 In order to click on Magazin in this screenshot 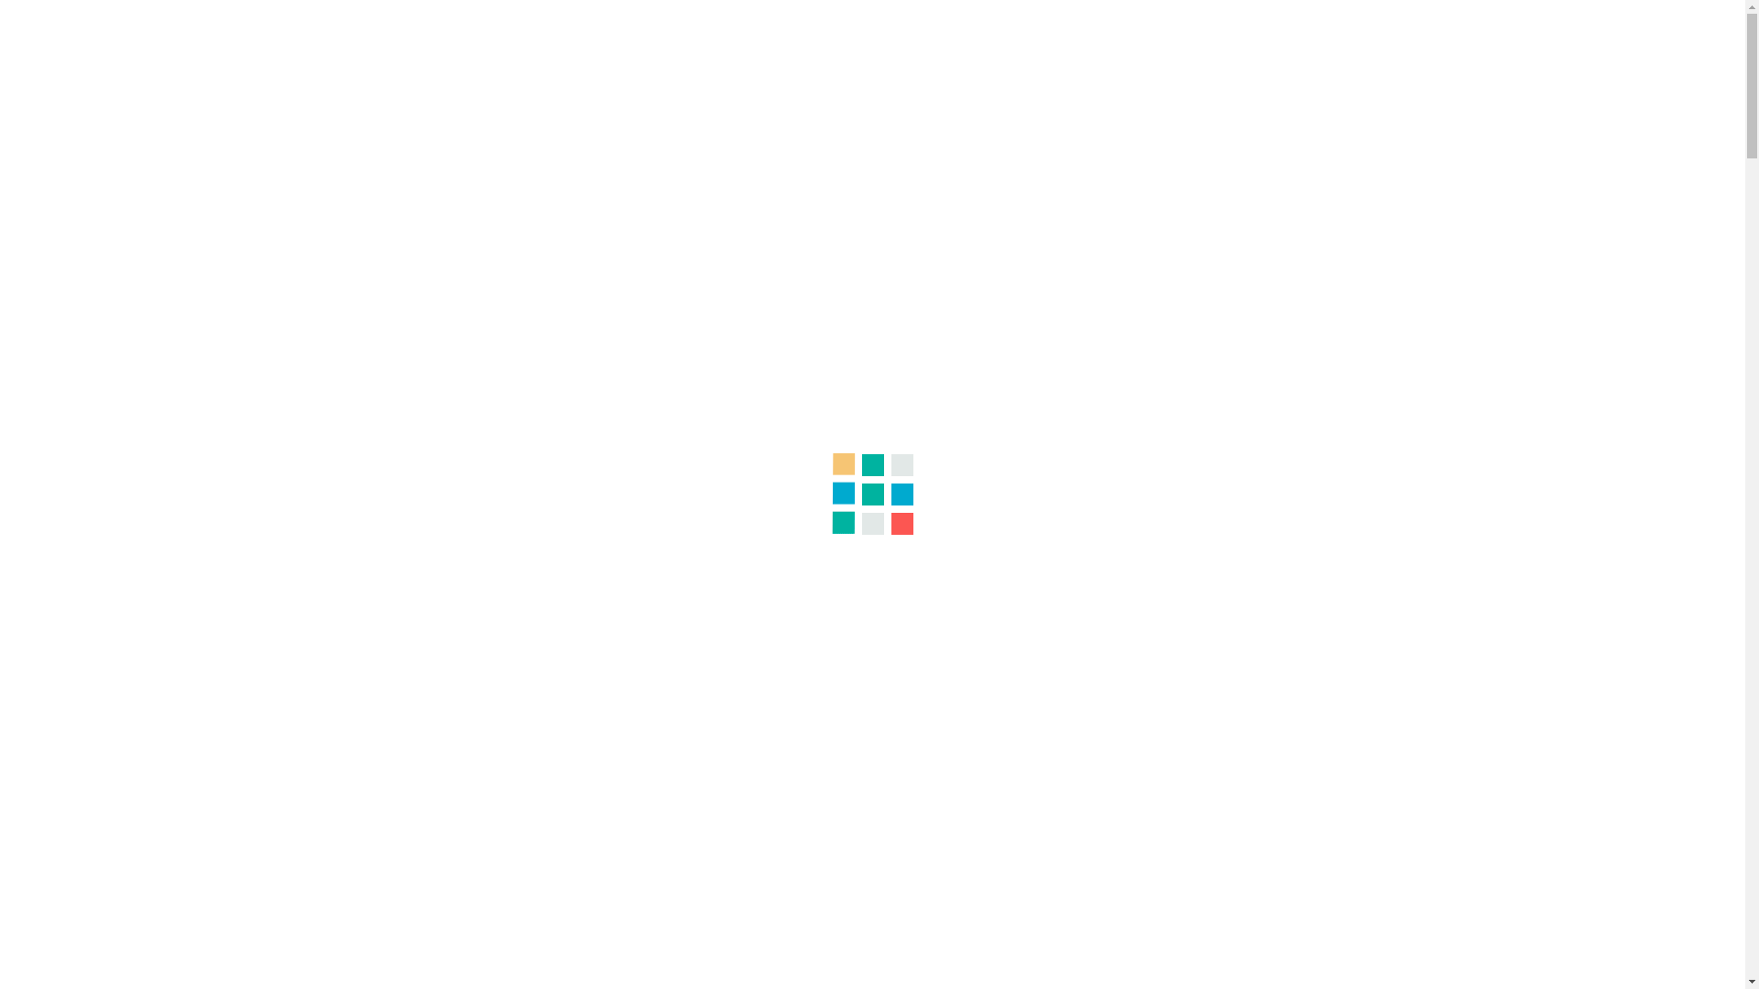, I will do `click(407, 23)`.